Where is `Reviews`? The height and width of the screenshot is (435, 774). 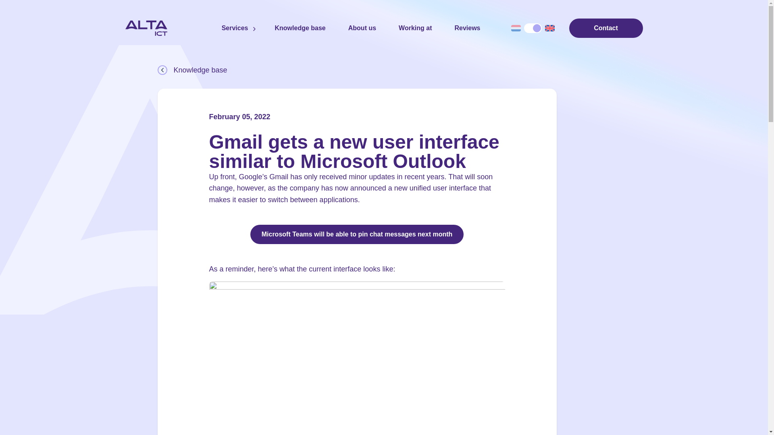
Reviews is located at coordinates (467, 28).